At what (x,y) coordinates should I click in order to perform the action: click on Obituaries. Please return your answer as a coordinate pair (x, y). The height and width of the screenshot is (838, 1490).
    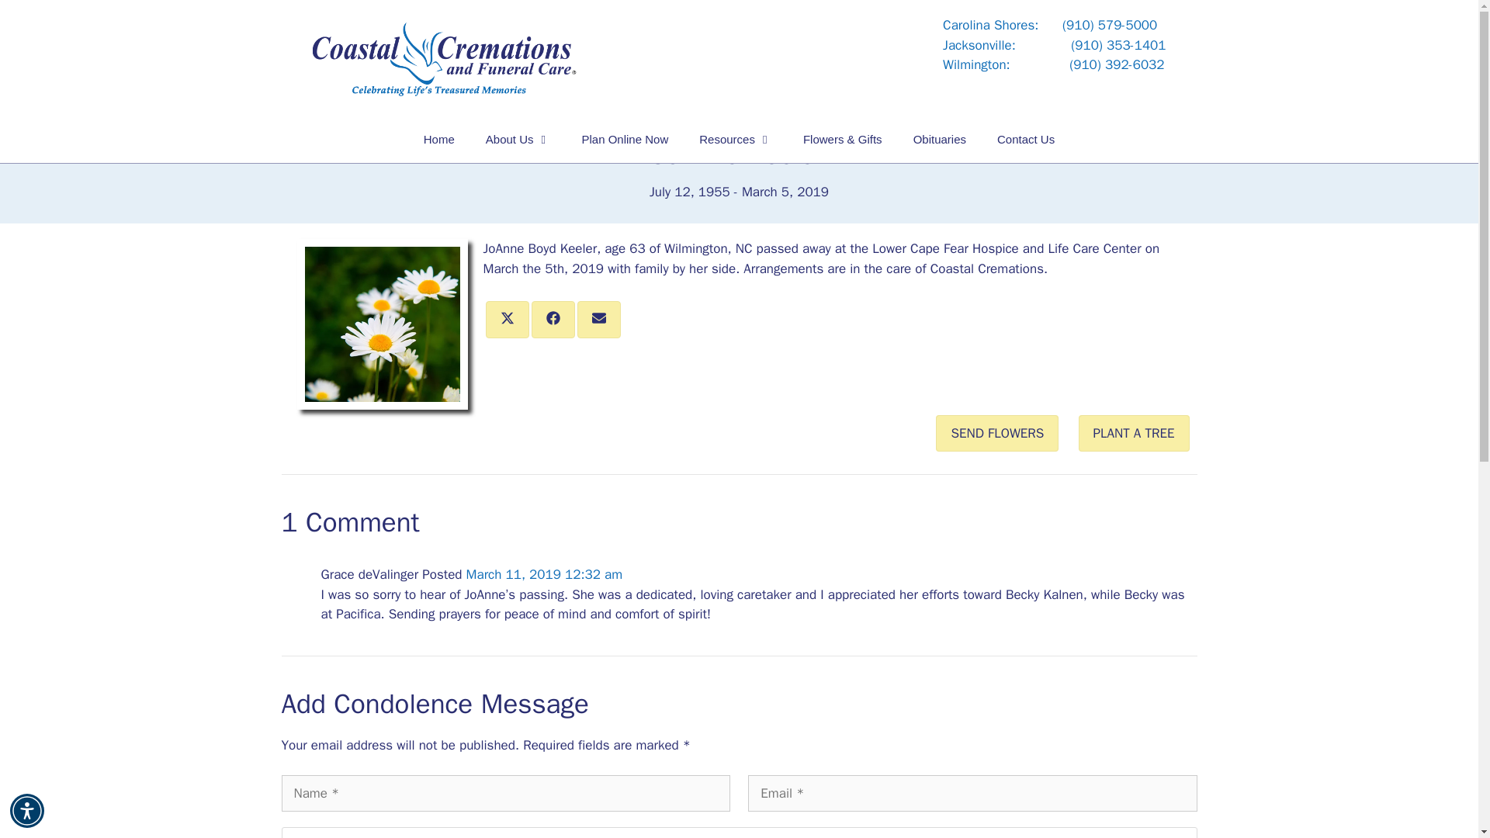
    Looking at the image, I should click on (940, 140).